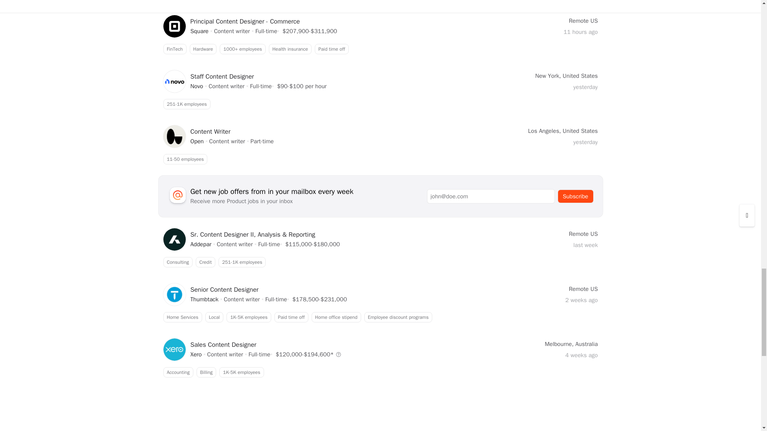  What do you see at coordinates (199, 31) in the screenshot?
I see `Content writer jobs at Square` at bounding box center [199, 31].